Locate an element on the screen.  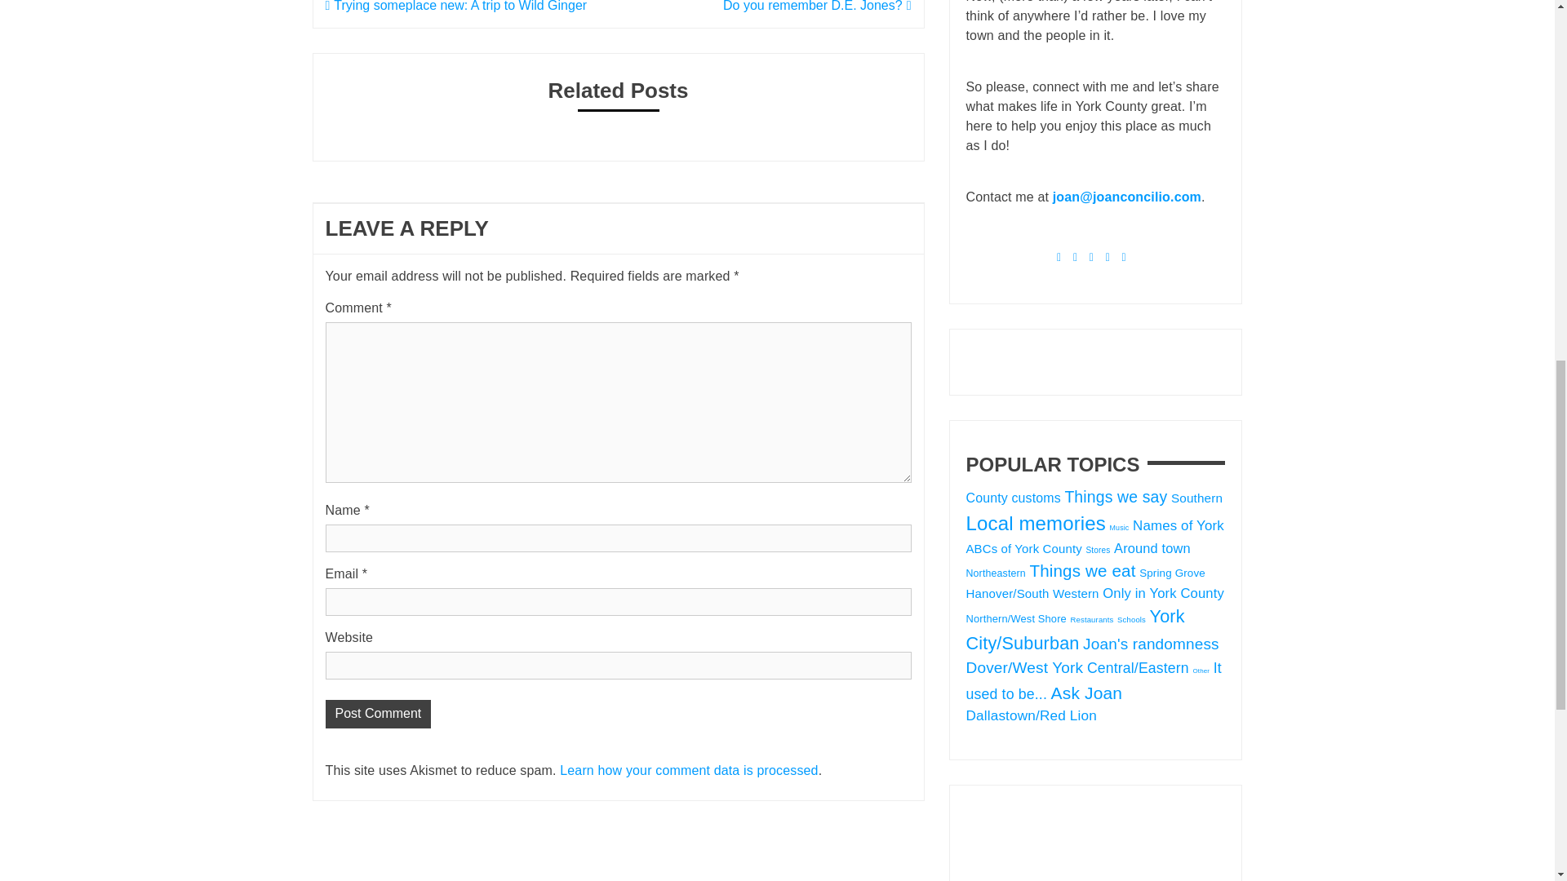
Local memories is located at coordinates (1037, 522).